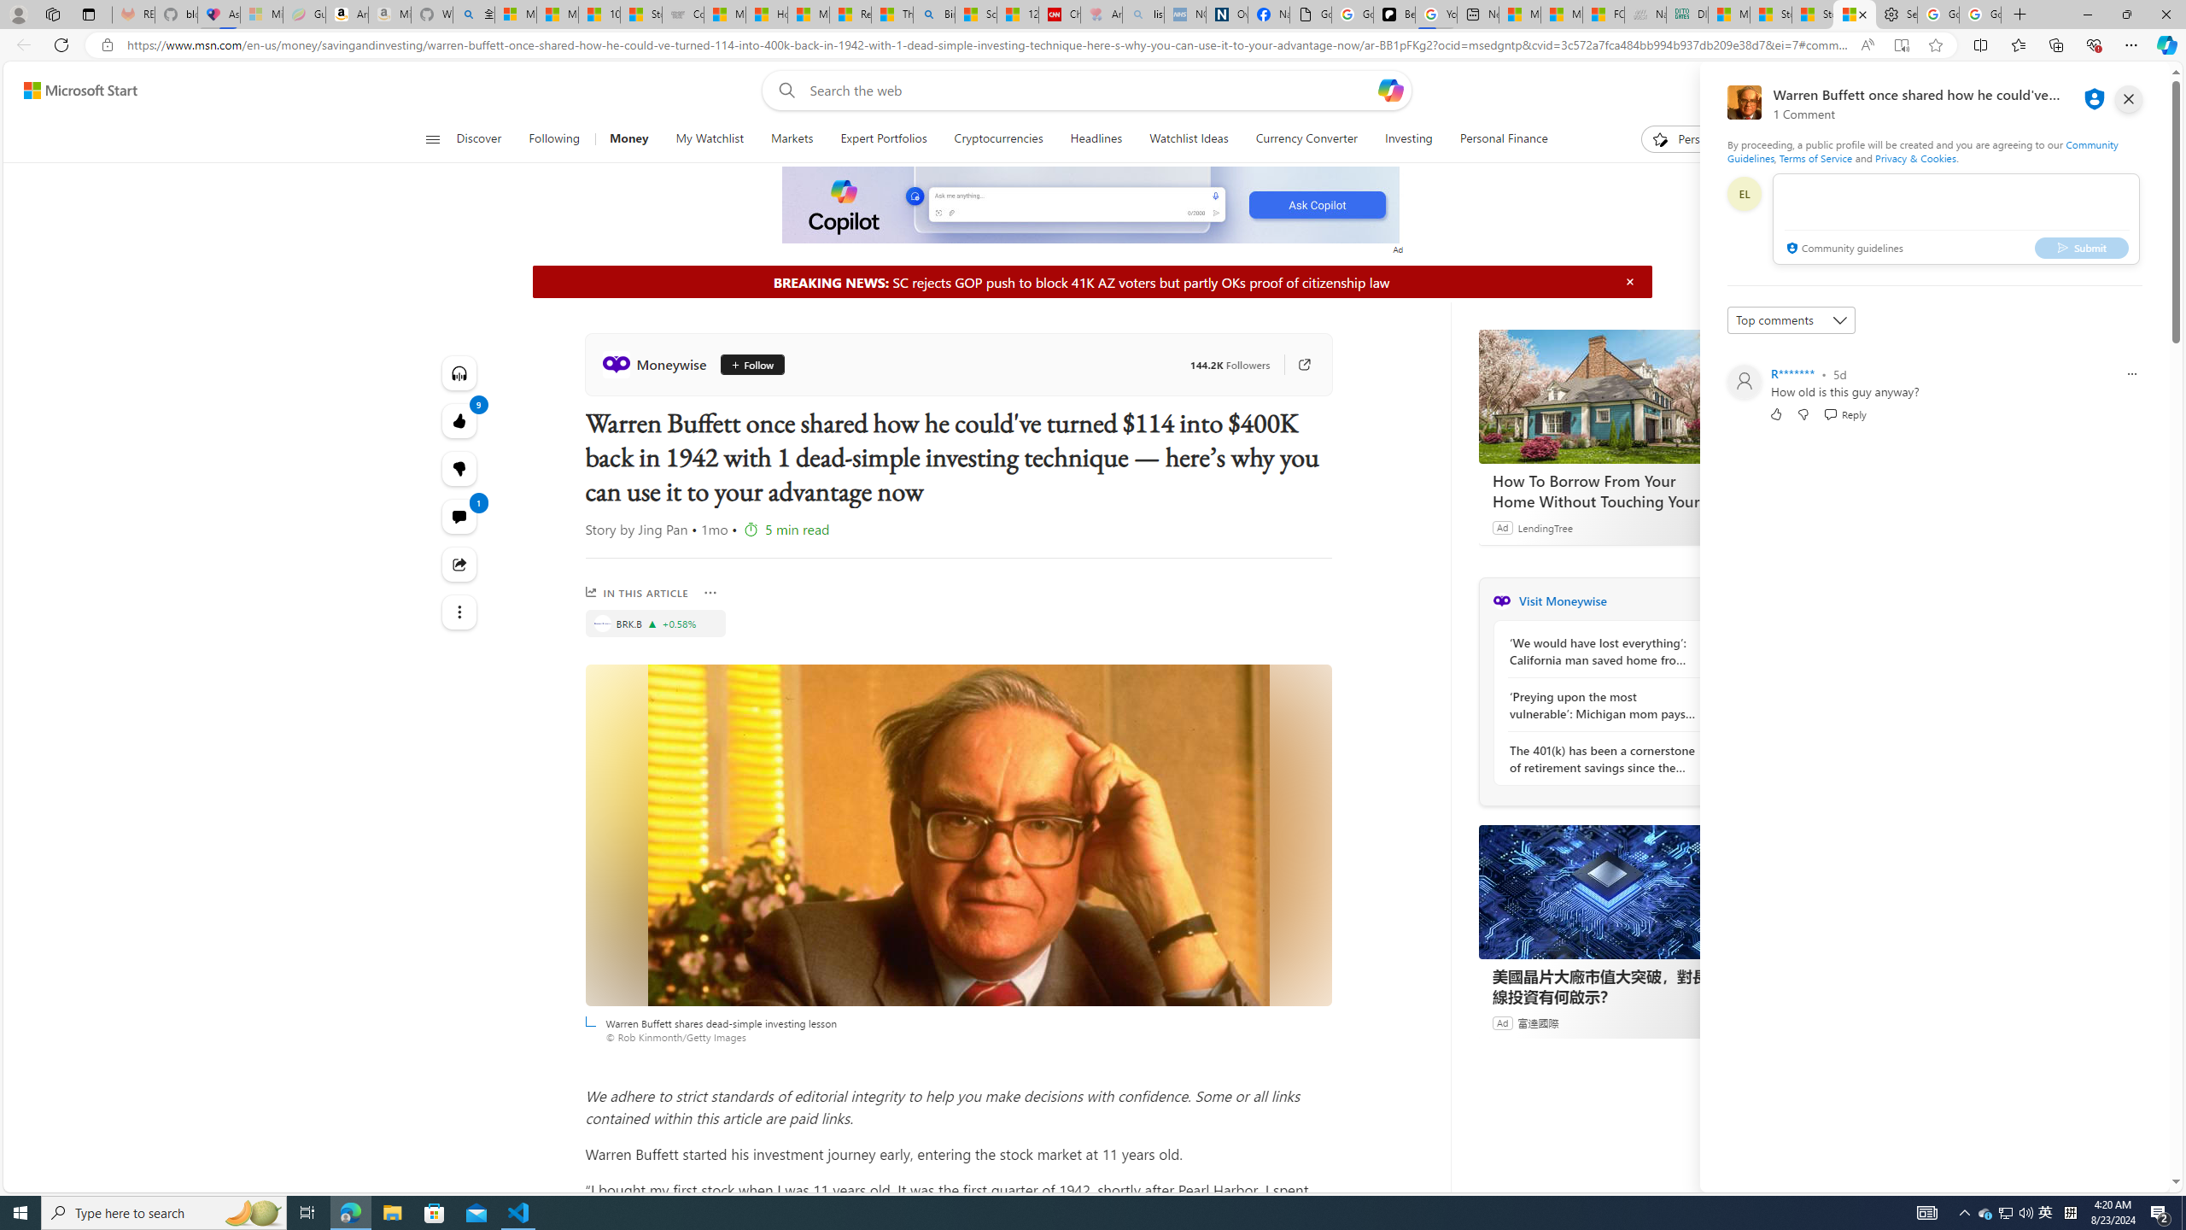 This screenshot has width=2186, height=1230. I want to click on Personalize, so click(1694, 139).